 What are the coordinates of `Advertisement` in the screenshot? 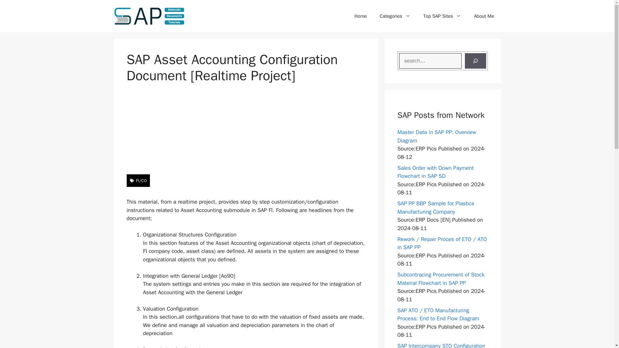 It's located at (246, 129).